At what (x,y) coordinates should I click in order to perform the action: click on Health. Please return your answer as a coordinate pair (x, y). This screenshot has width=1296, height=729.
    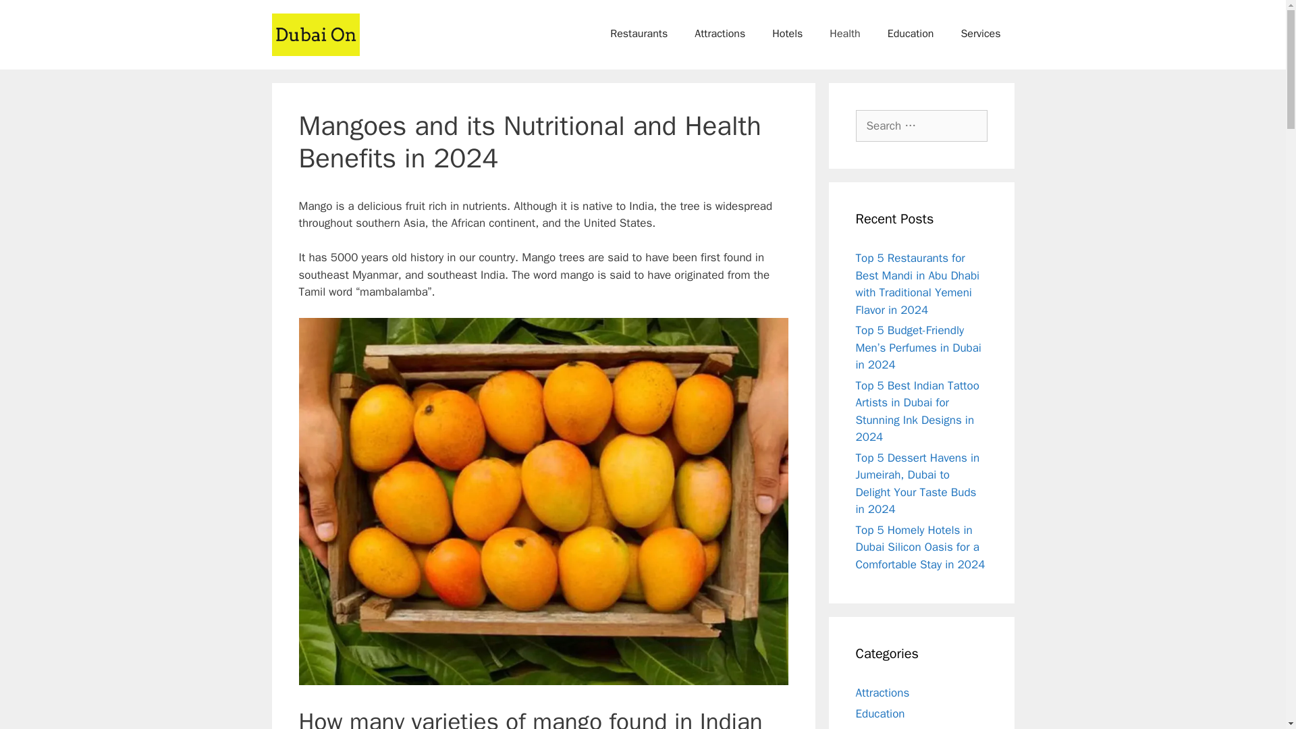
    Looking at the image, I should click on (845, 34).